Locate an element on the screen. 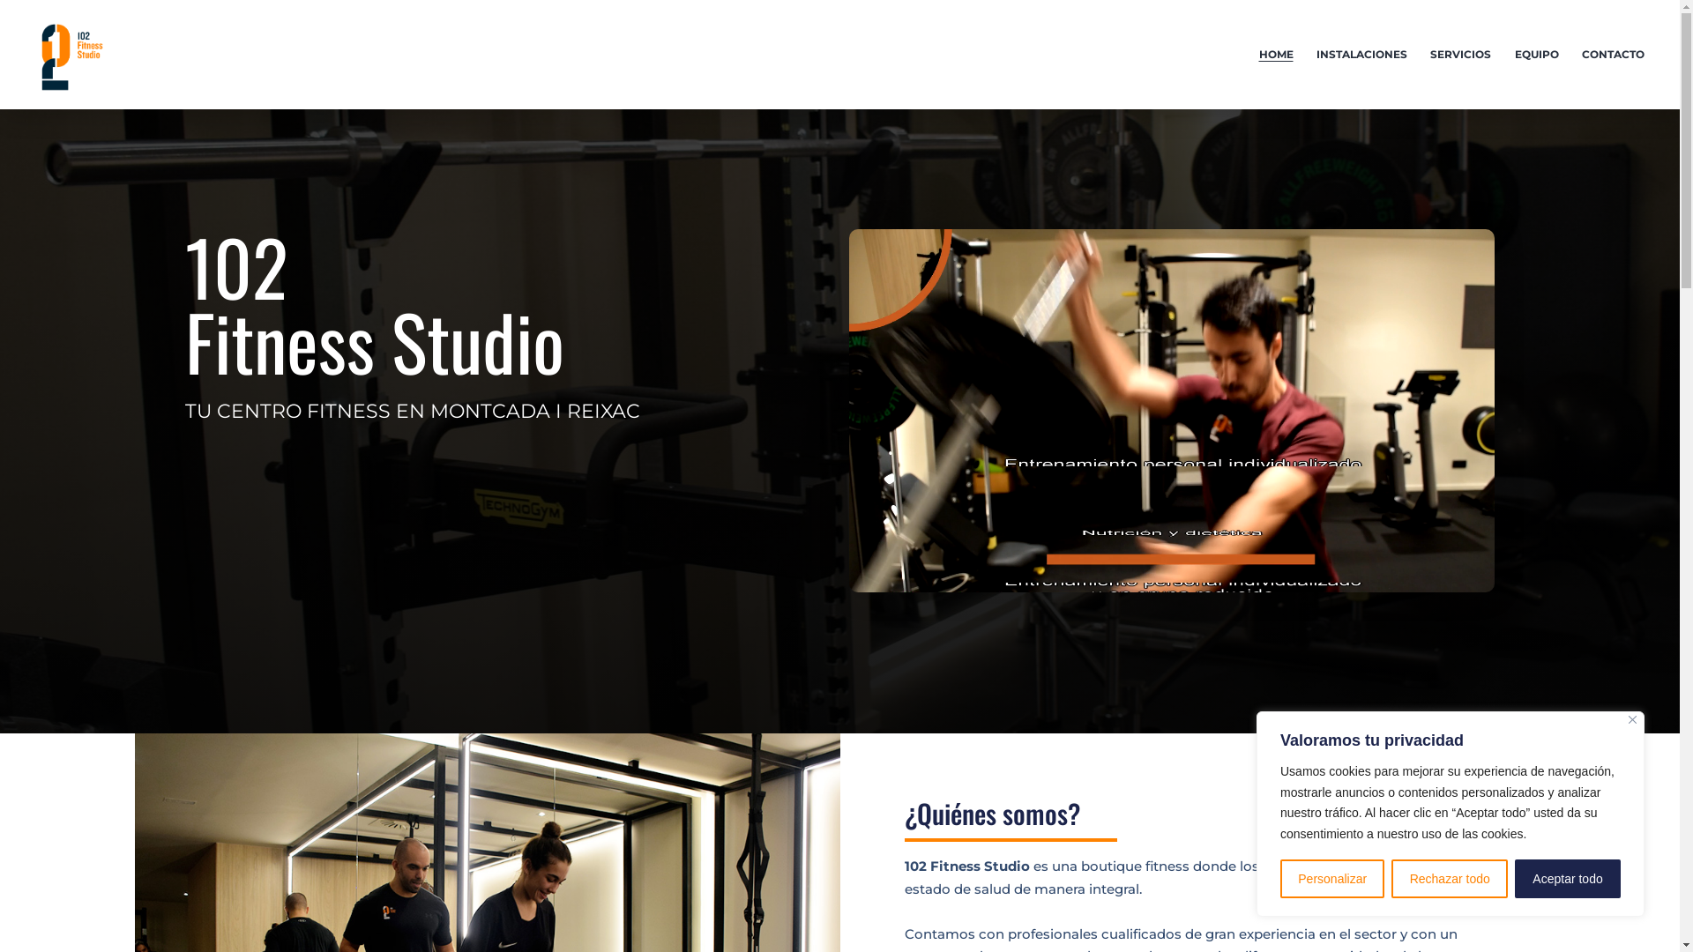  CONTACTO is located at coordinates (1614, 55).